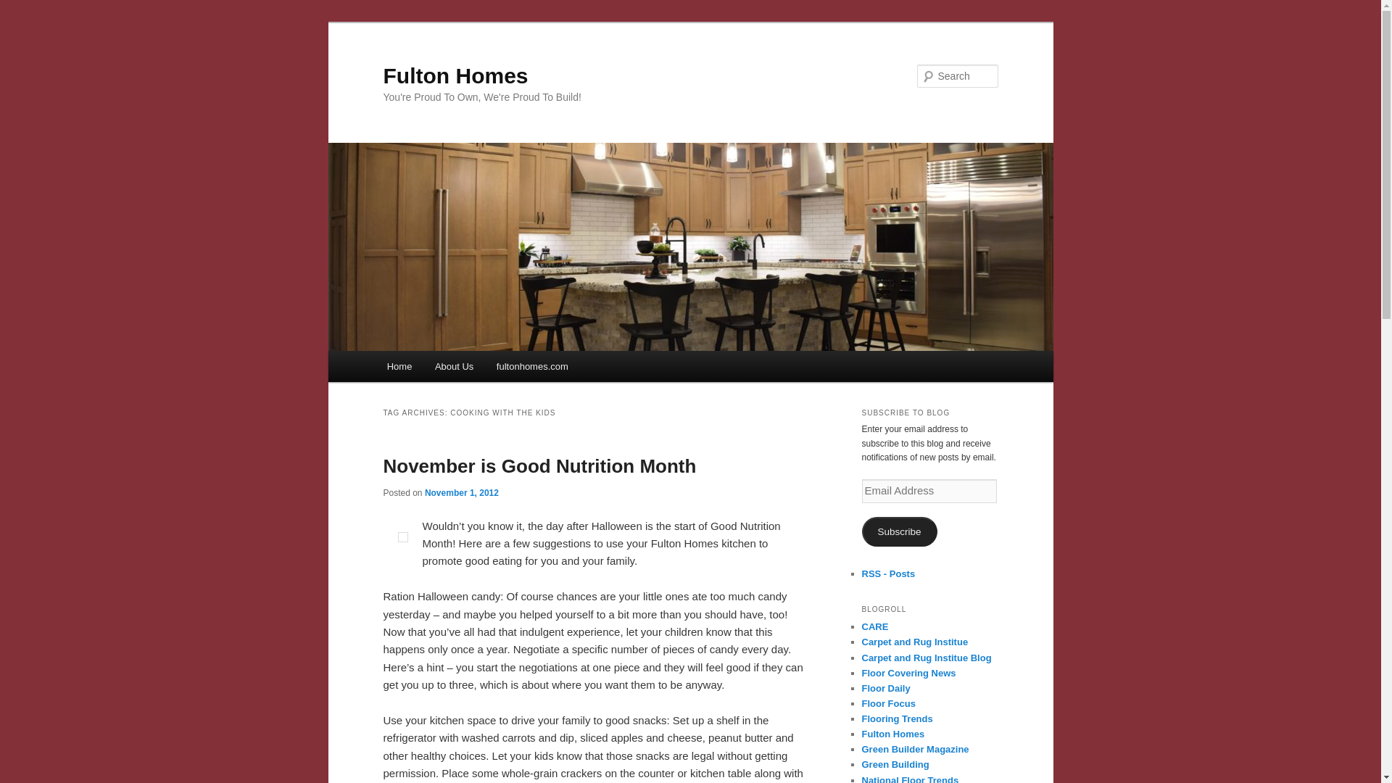 The height and width of the screenshot is (783, 1392). What do you see at coordinates (927, 657) in the screenshot?
I see `Carpet and Rug Institue Blog` at bounding box center [927, 657].